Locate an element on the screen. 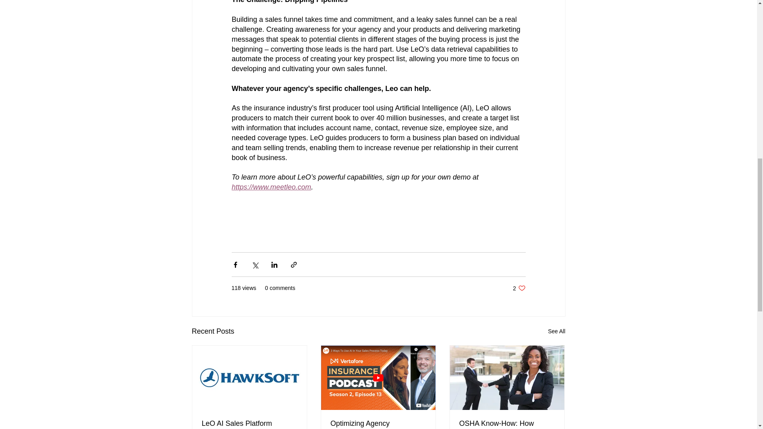  See All is located at coordinates (556, 331).